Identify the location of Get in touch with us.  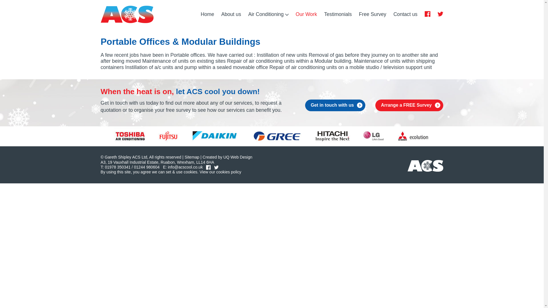
(335, 105).